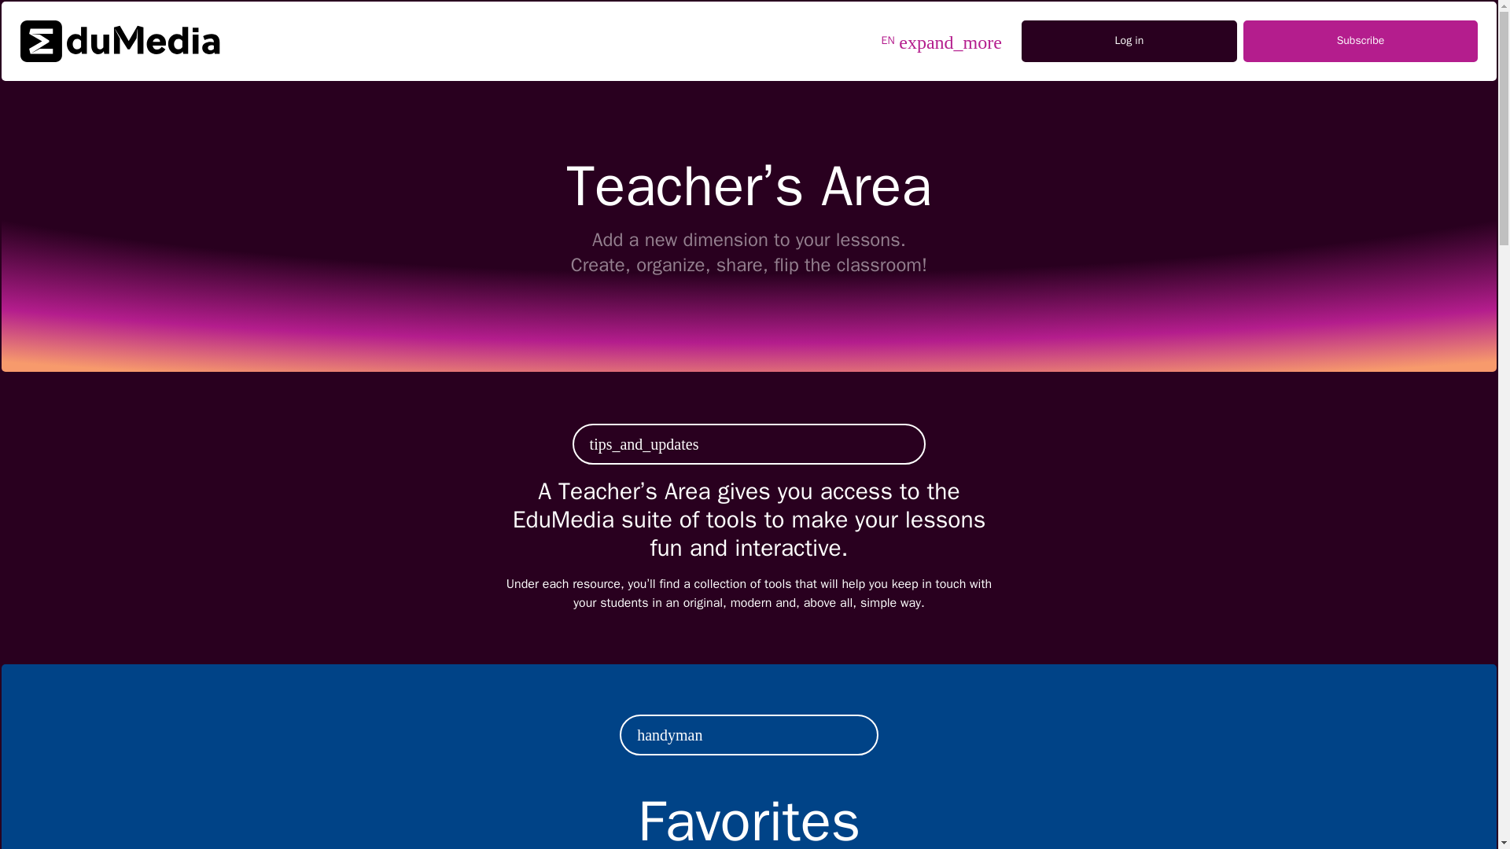  Describe the element at coordinates (1129, 41) in the screenshot. I see `Log in` at that location.